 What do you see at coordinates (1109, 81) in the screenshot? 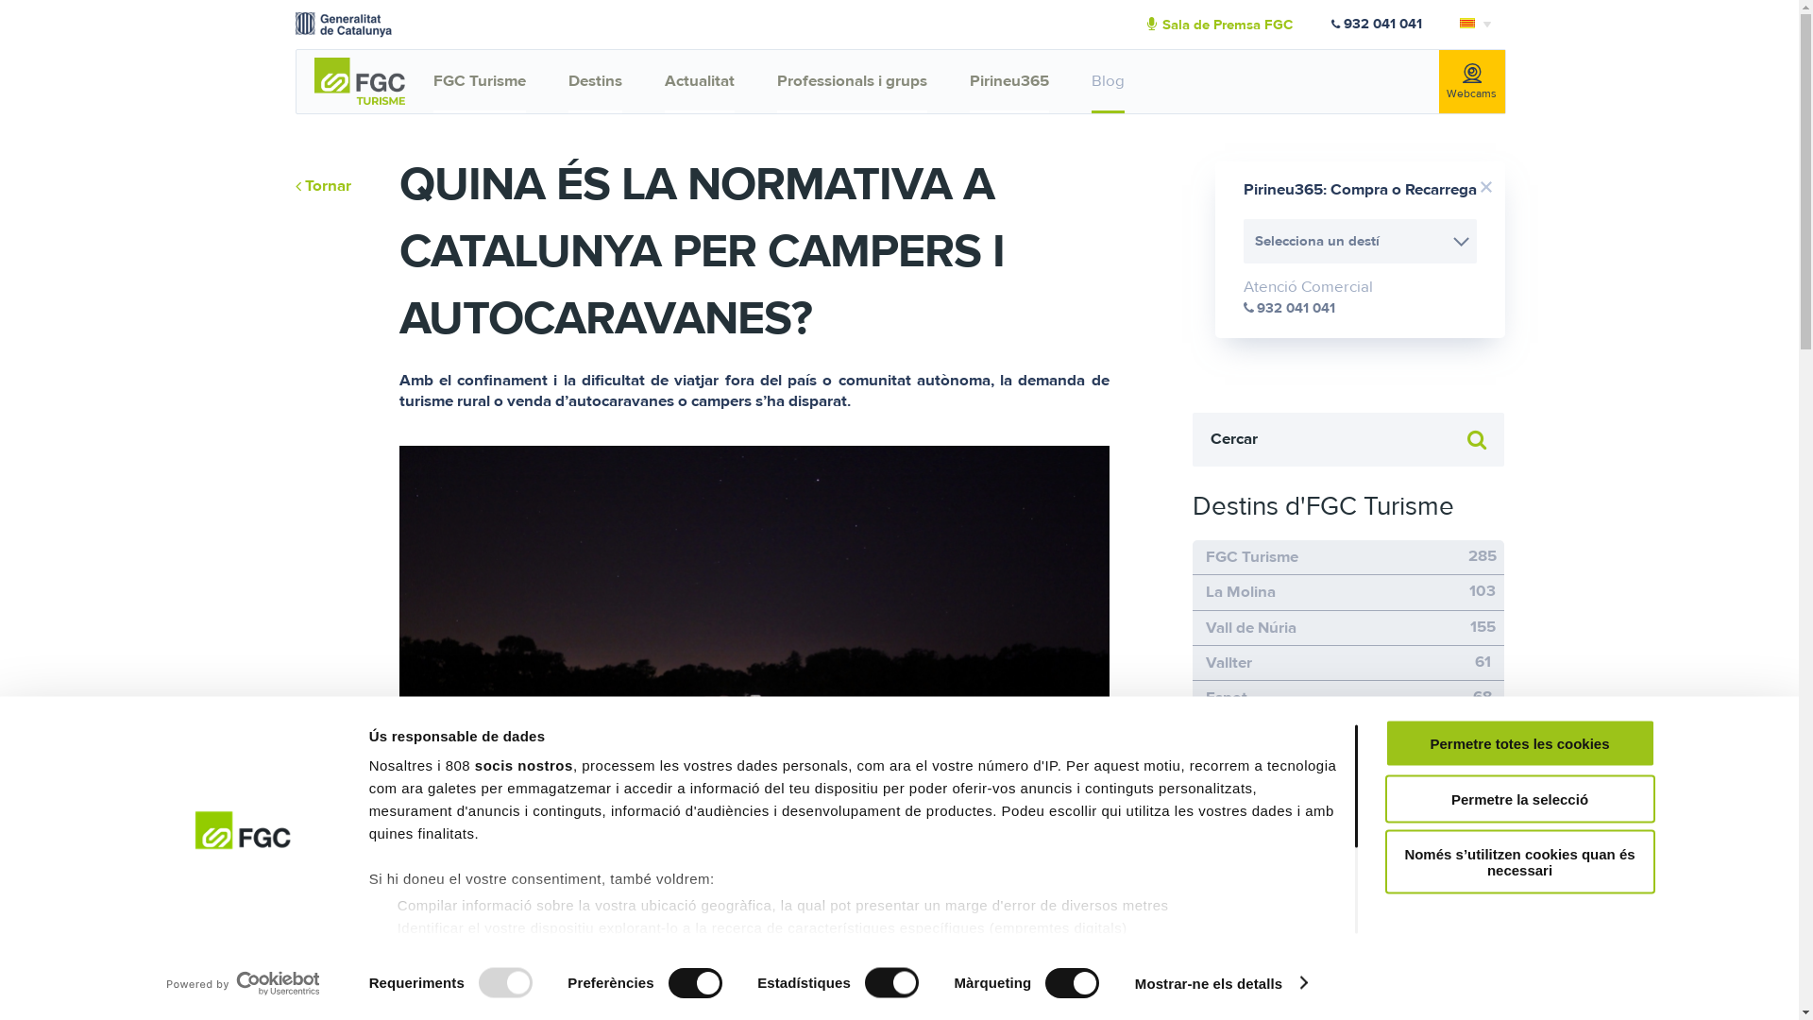
I see `Blog` at bounding box center [1109, 81].